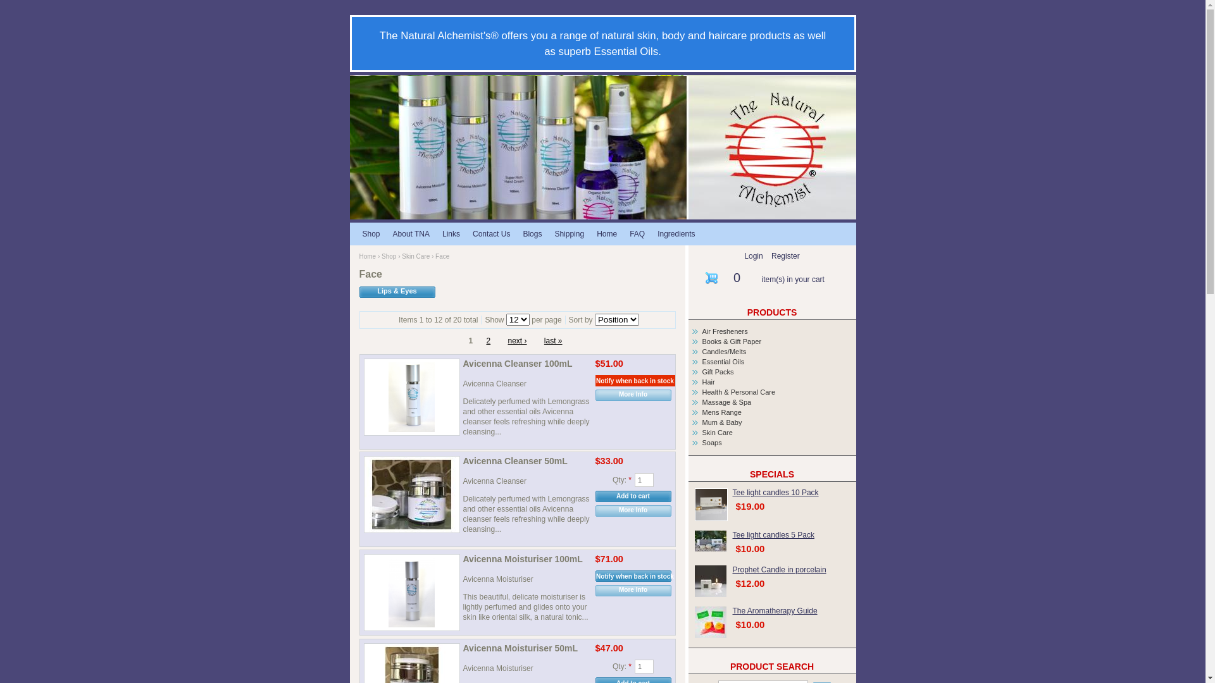  I want to click on Contact Us, so click(491, 234).